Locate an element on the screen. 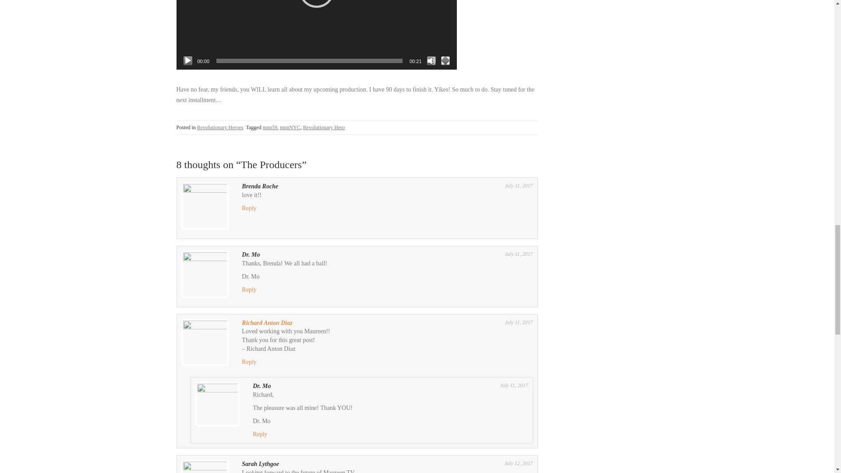 This screenshot has width=841, height=473. Reply is located at coordinates (249, 362).